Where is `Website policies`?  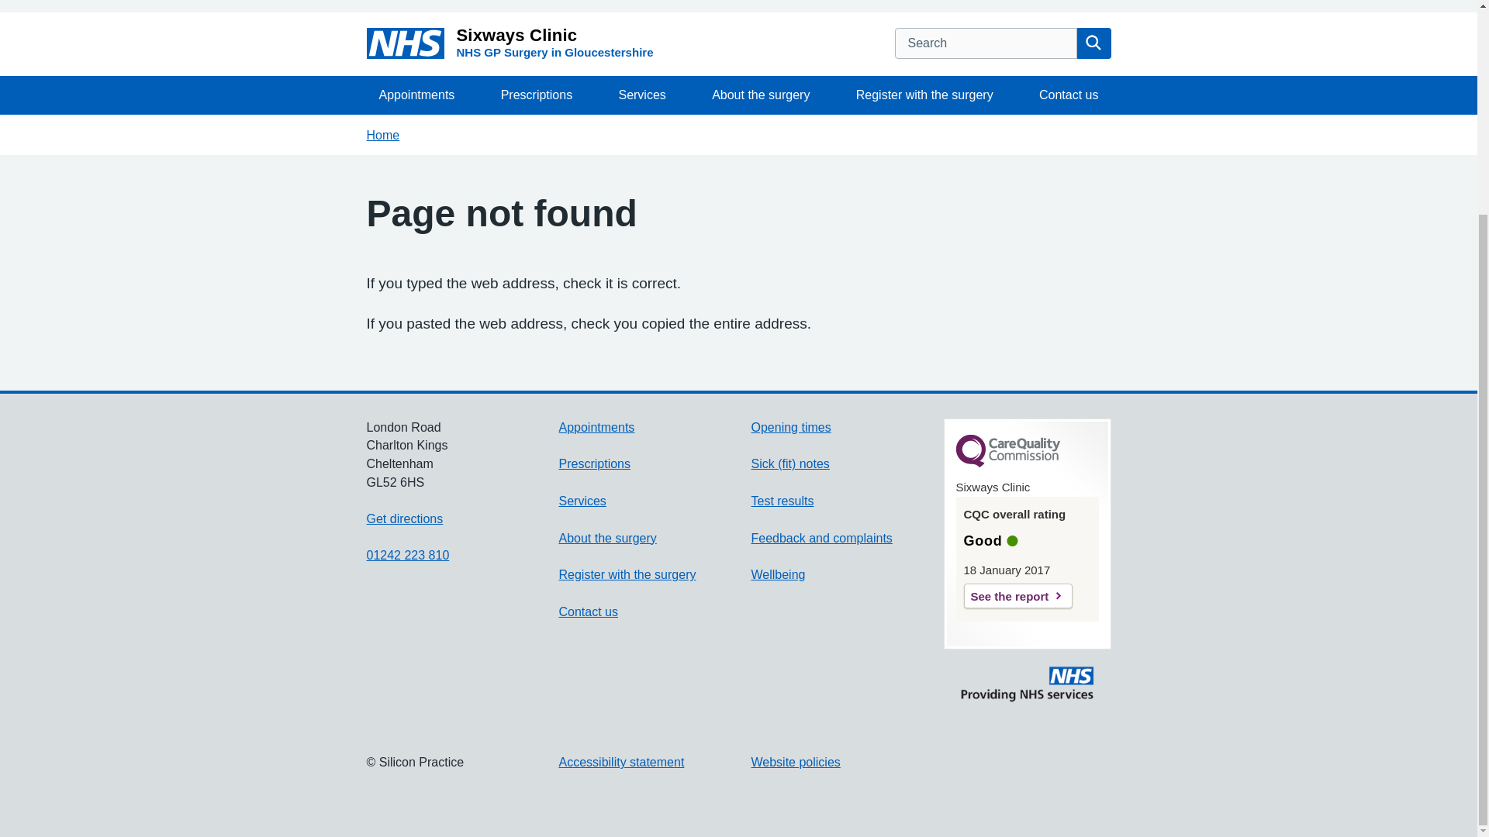 Website policies is located at coordinates (794, 763).